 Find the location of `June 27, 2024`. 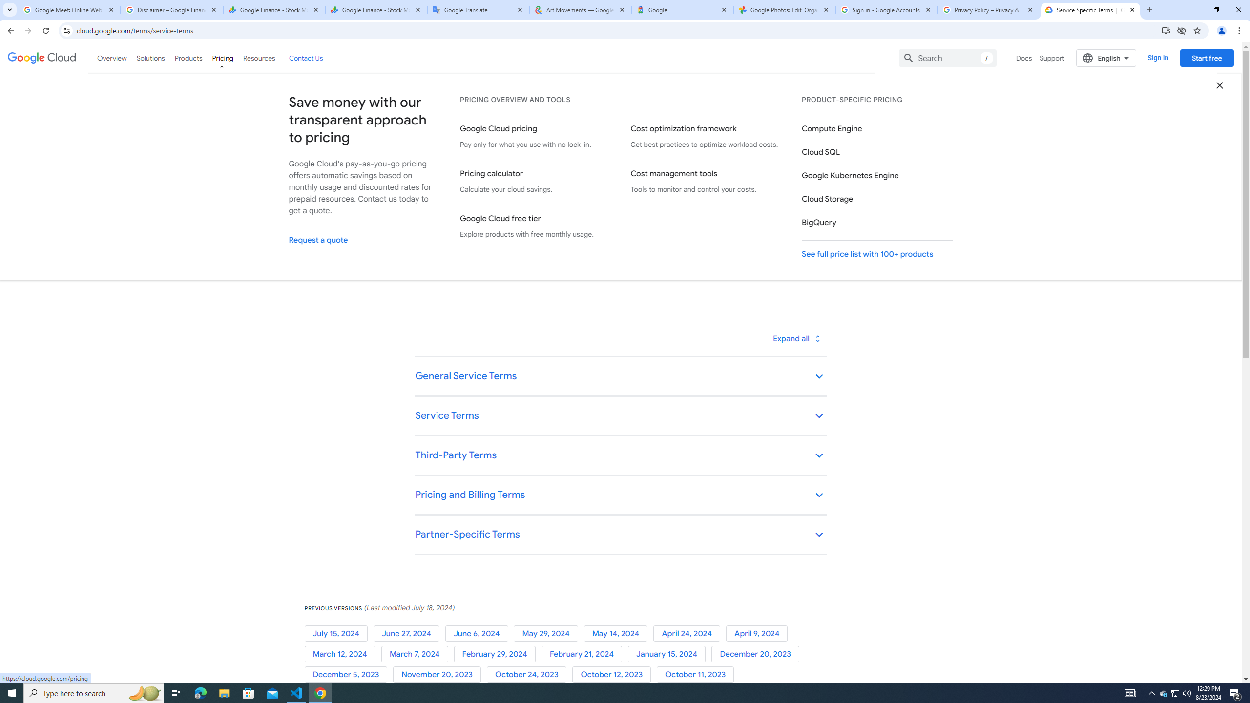

June 27, 2024 is located at coordinates (408, 634).